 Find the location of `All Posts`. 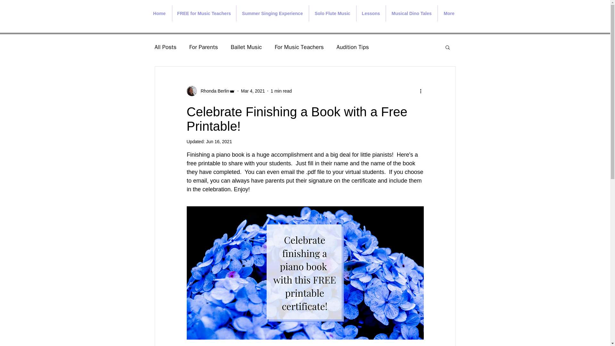

All Posts is located at coordinates (165, 47).